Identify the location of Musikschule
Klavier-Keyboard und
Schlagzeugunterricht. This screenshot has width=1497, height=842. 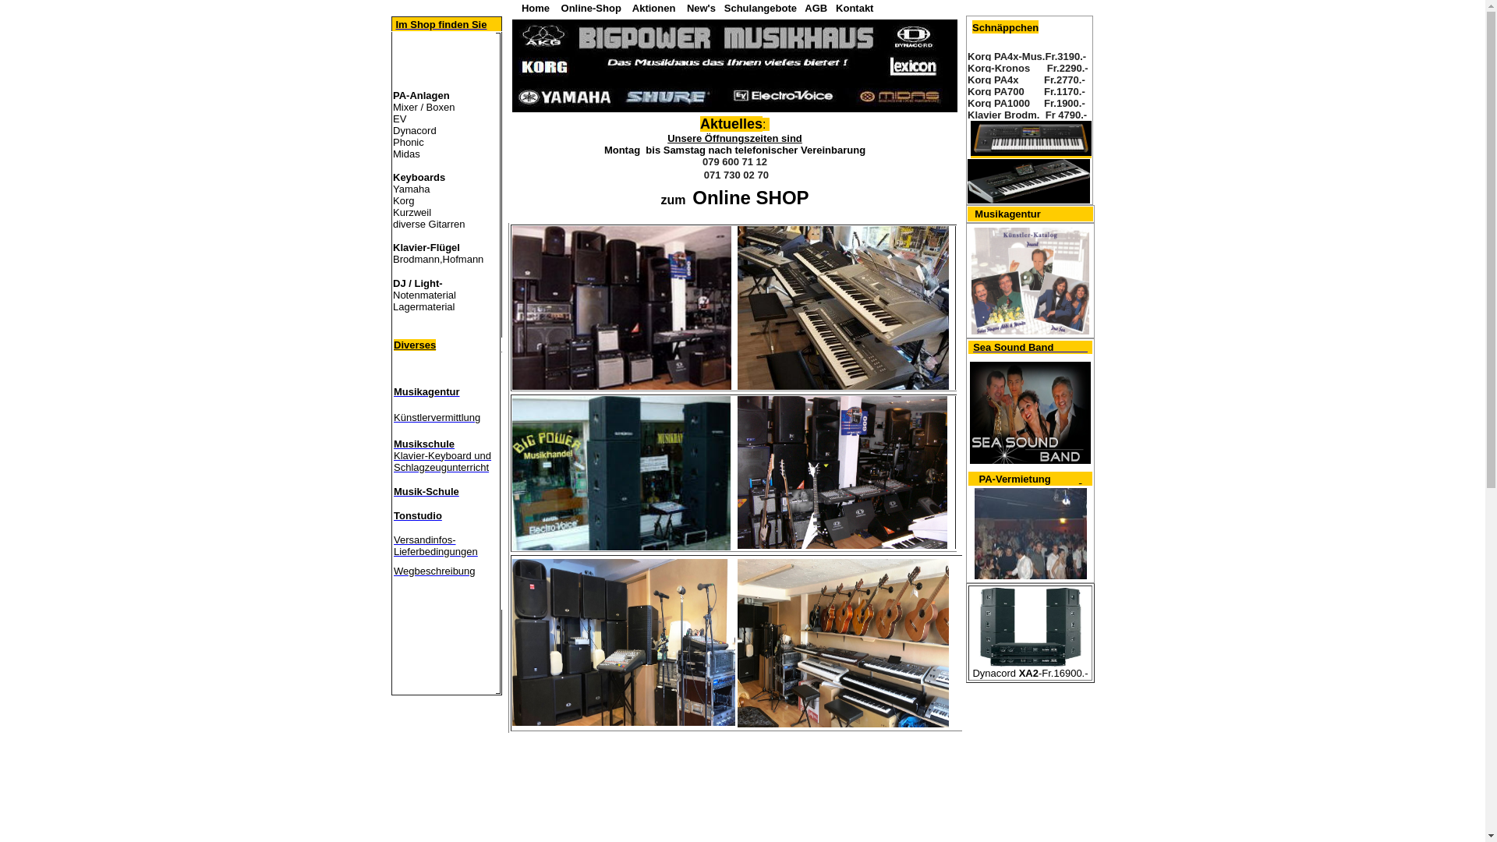
(442, 455).